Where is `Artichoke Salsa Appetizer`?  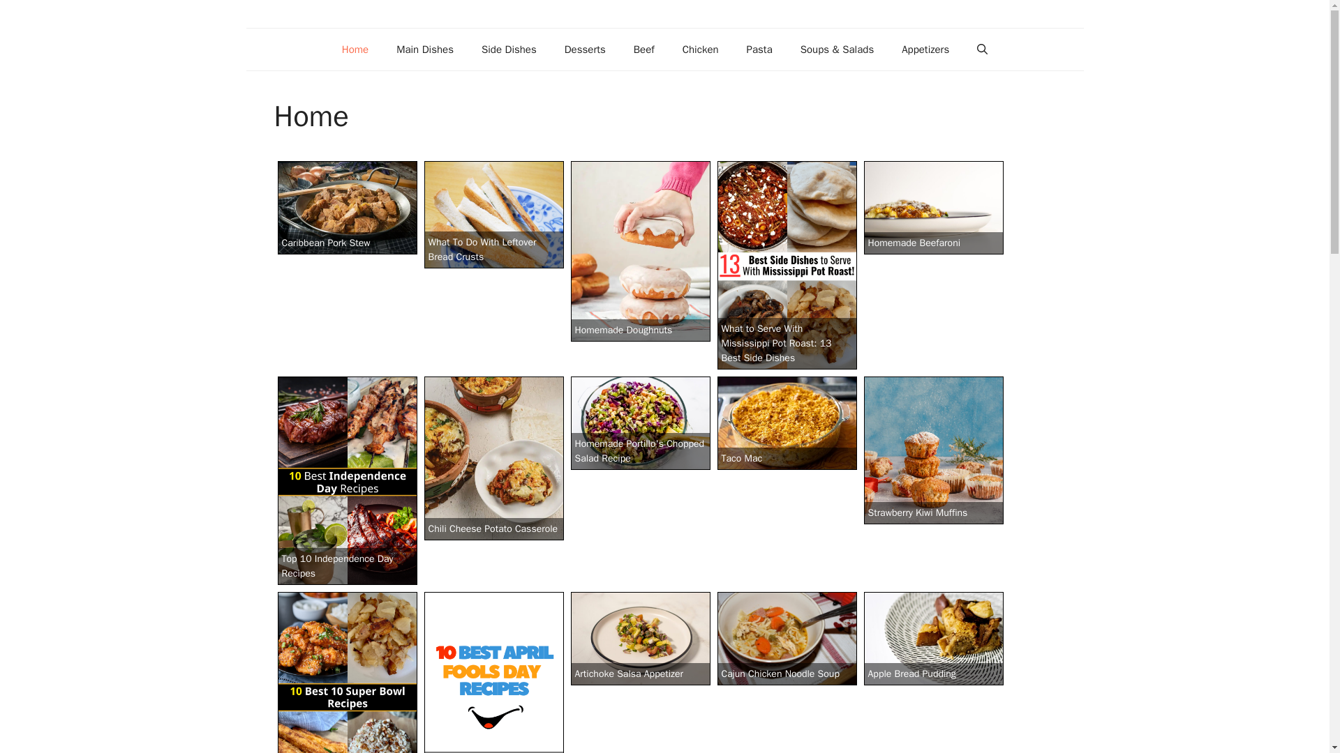
Artichoke Salsa Appetizer is located at coordinates (640, 638).